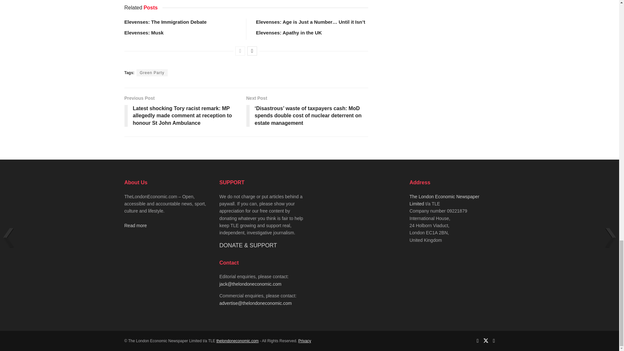 The image size is (624, 351). I want to click on Previous, so click(240, 51).